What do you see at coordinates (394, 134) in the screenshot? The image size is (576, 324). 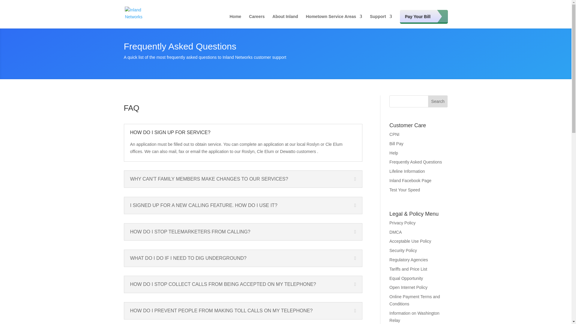 I see `CPNI` at bounding box center [394, 134].